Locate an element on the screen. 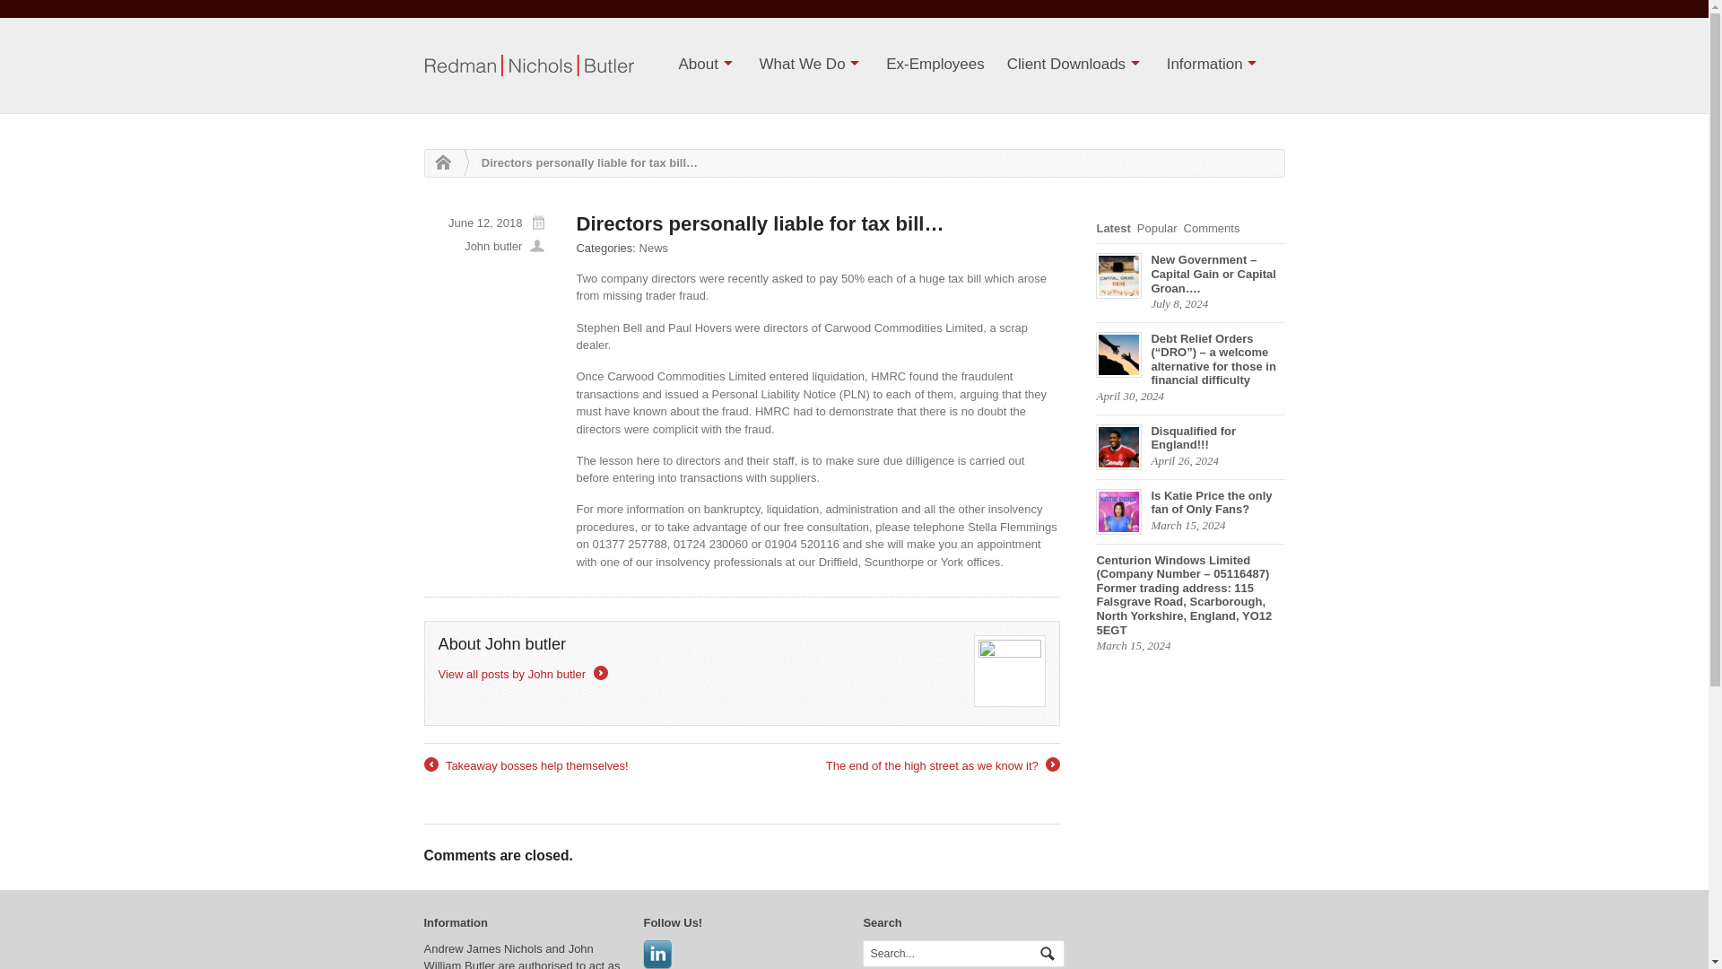  News is located at coordinates (654, 248).